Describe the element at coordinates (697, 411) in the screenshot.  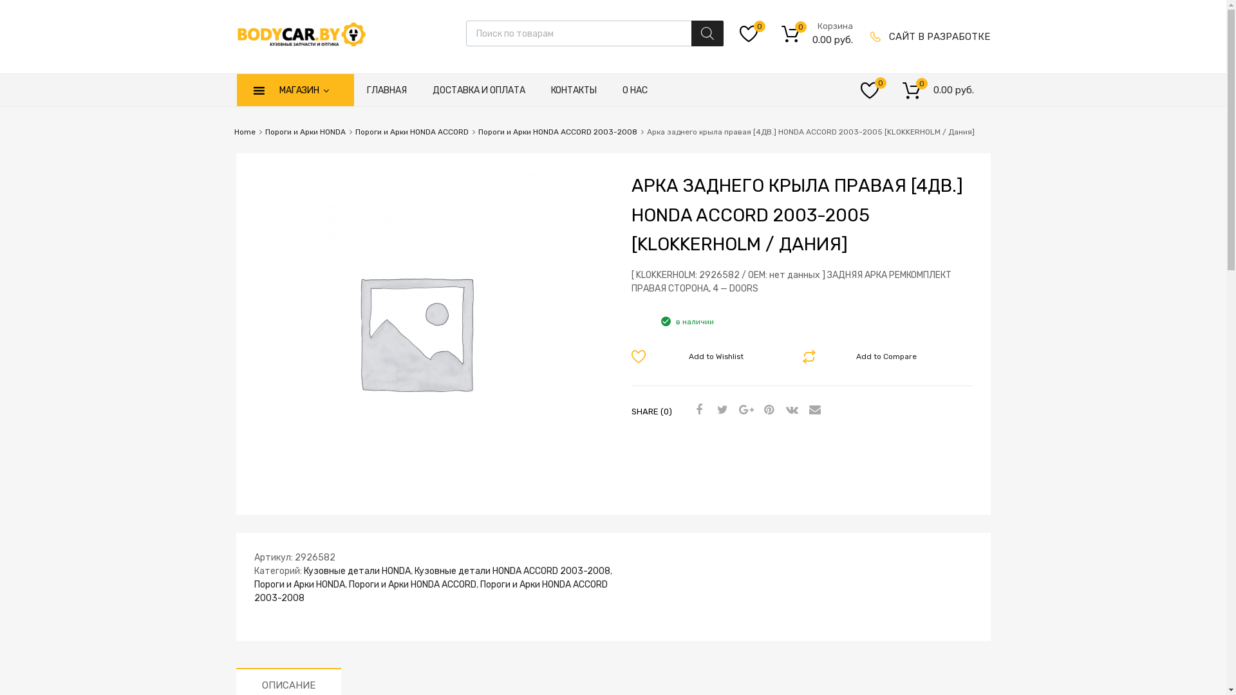
I see `Share this article on Facebook` at that location.